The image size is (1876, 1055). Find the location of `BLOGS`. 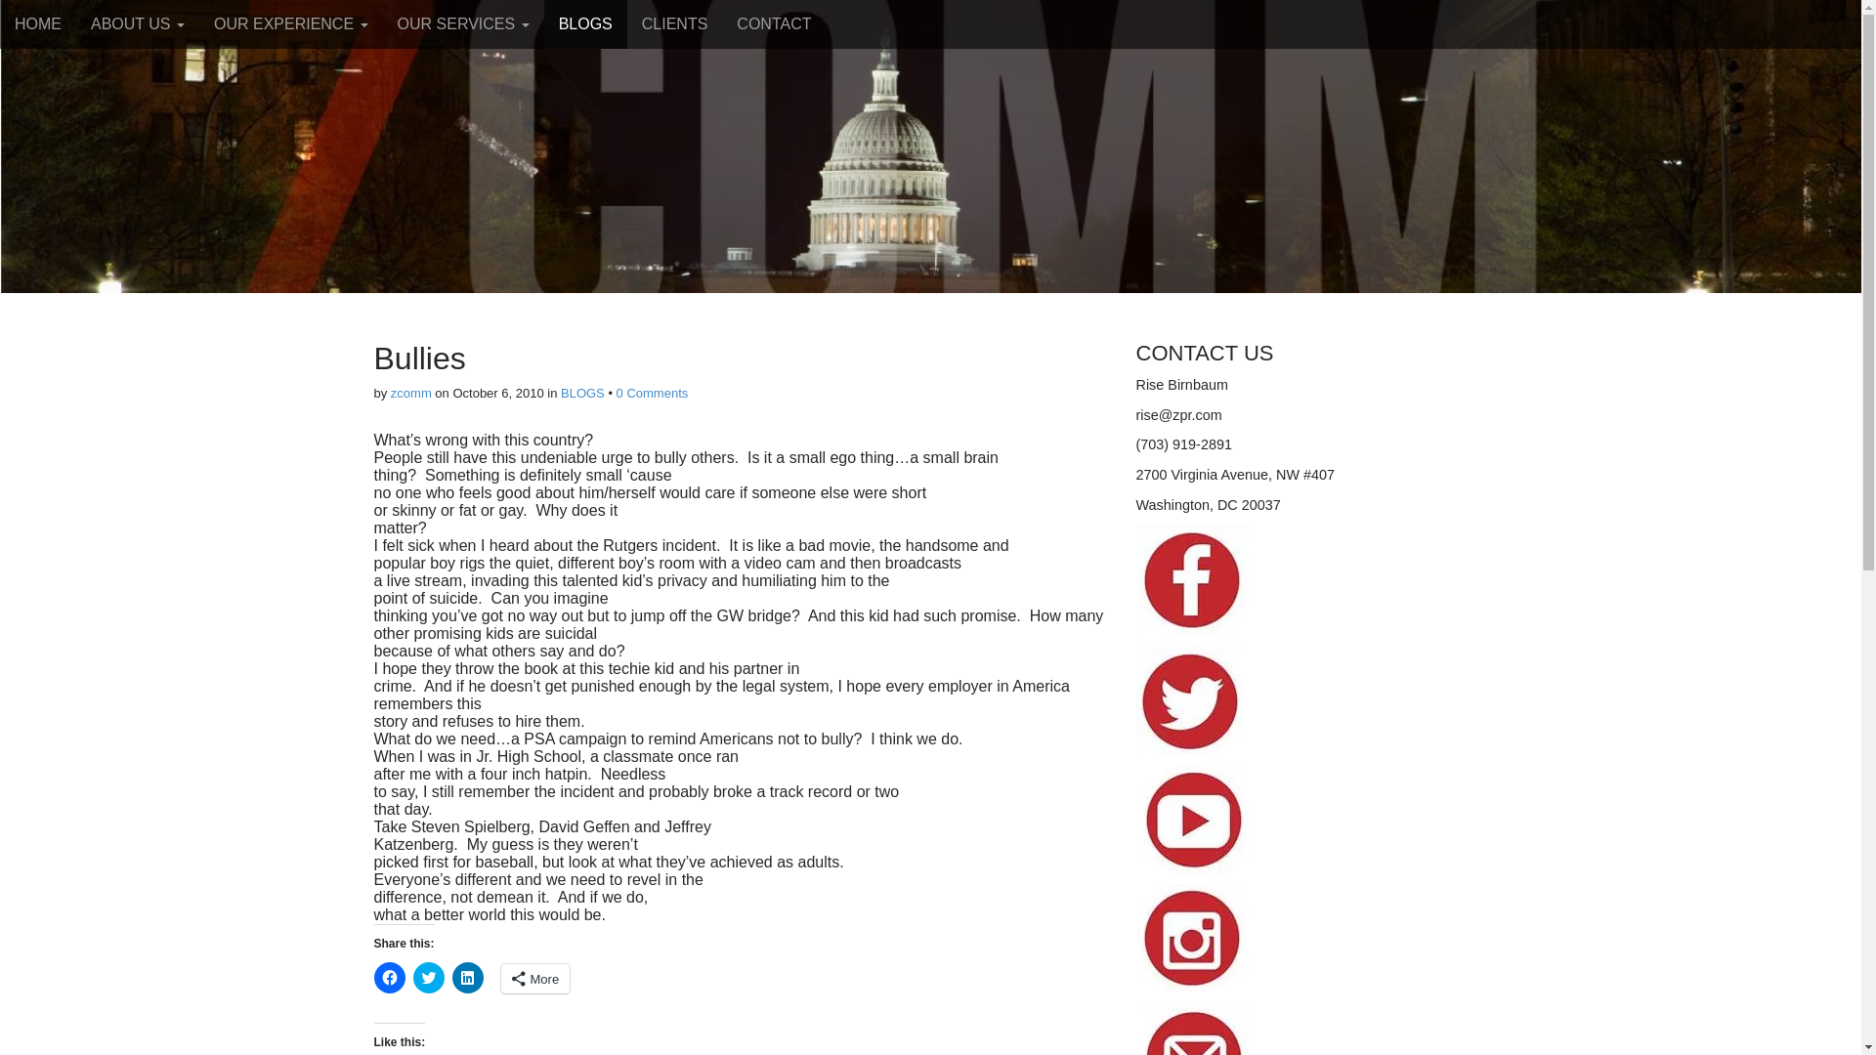

BLOGS is located at coordinates (584, 23).